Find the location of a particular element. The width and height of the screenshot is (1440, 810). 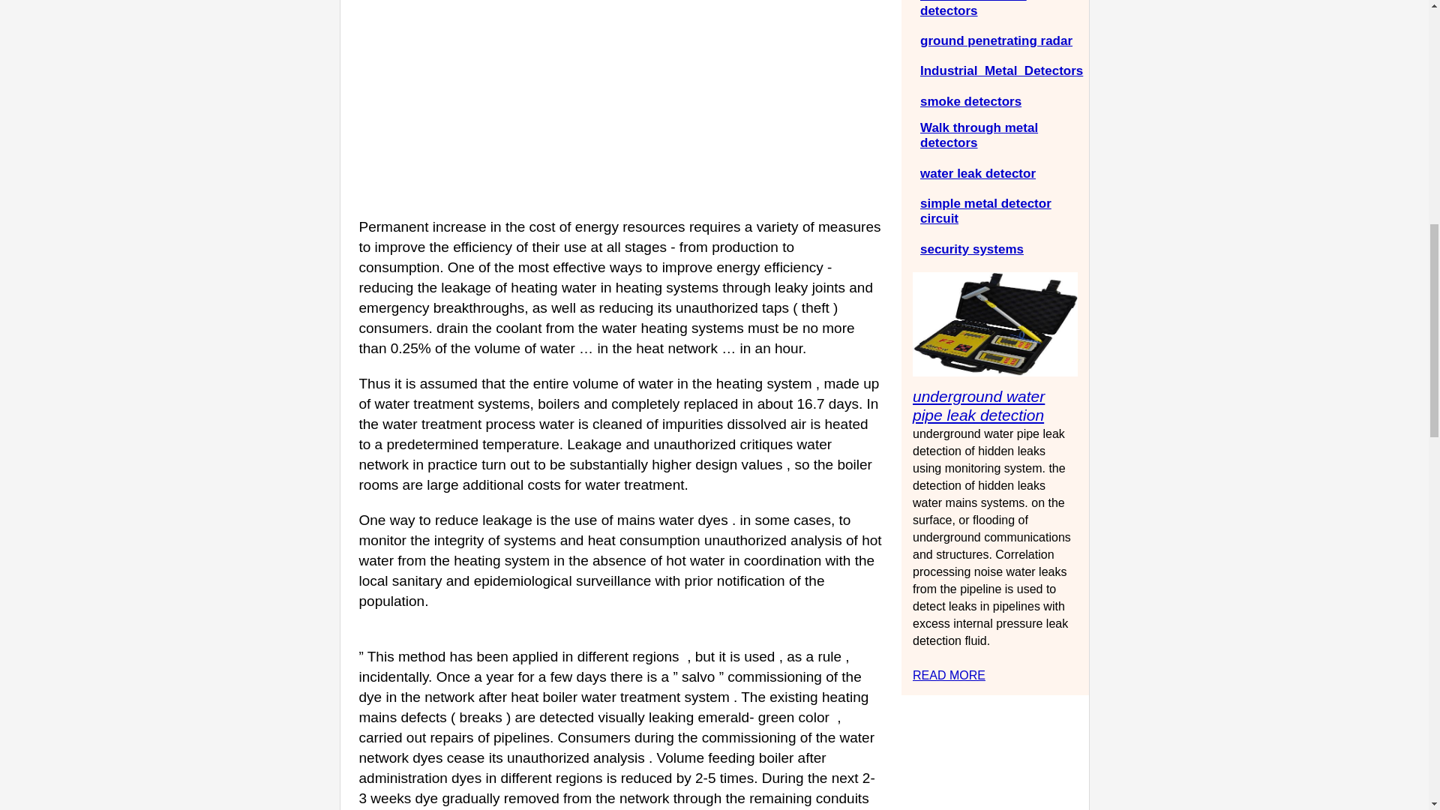

carbon monoxide detectors is located at coordinates (973, 8).